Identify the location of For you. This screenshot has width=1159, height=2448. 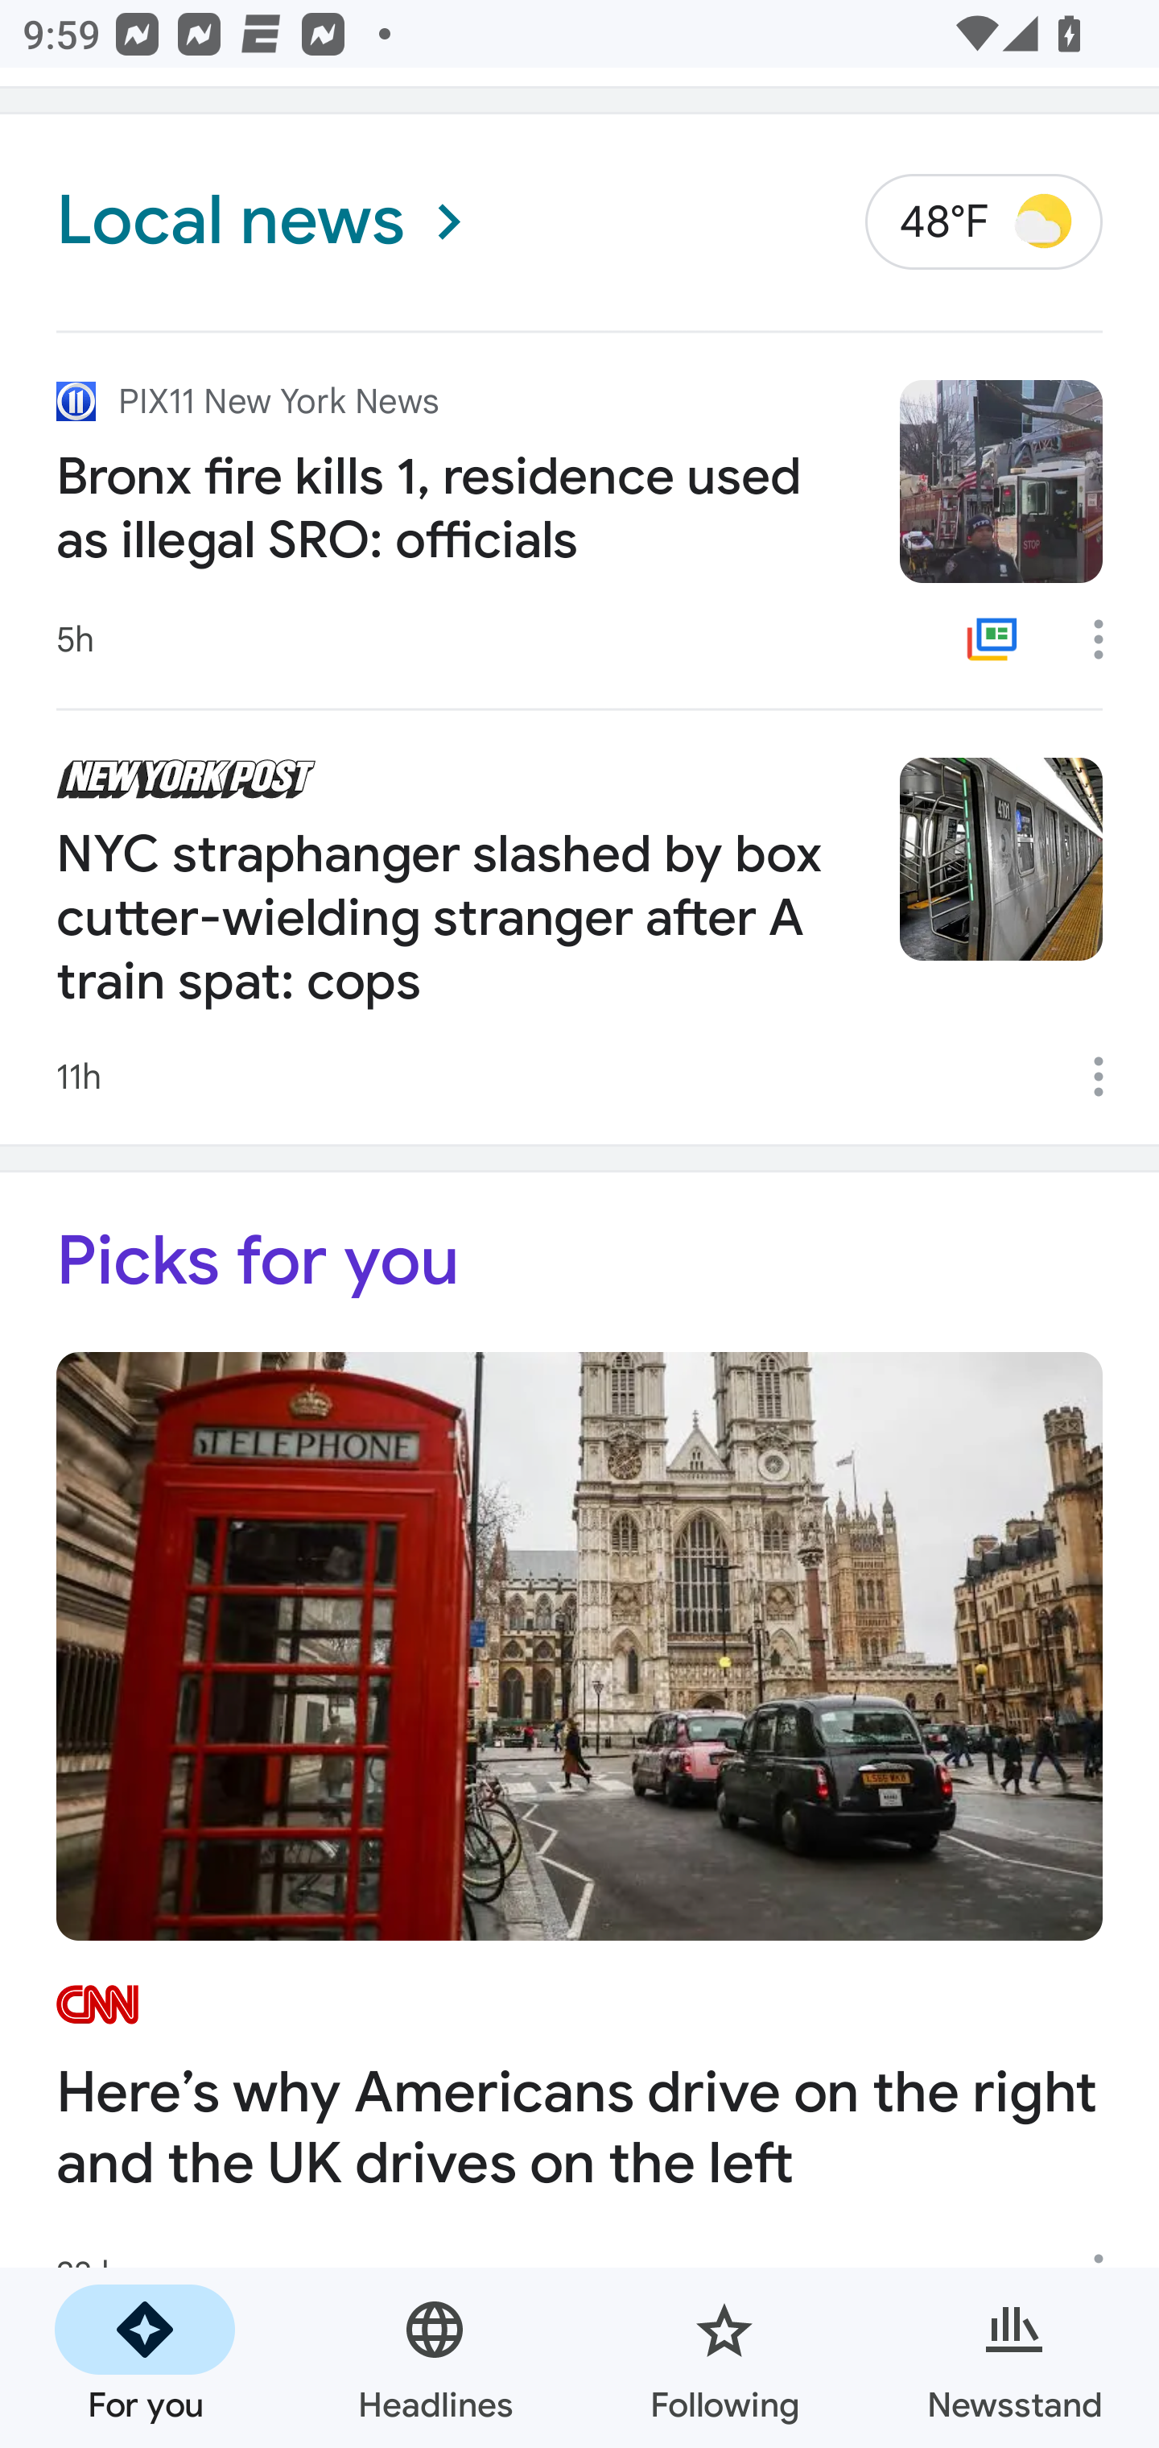
(145, 2358).